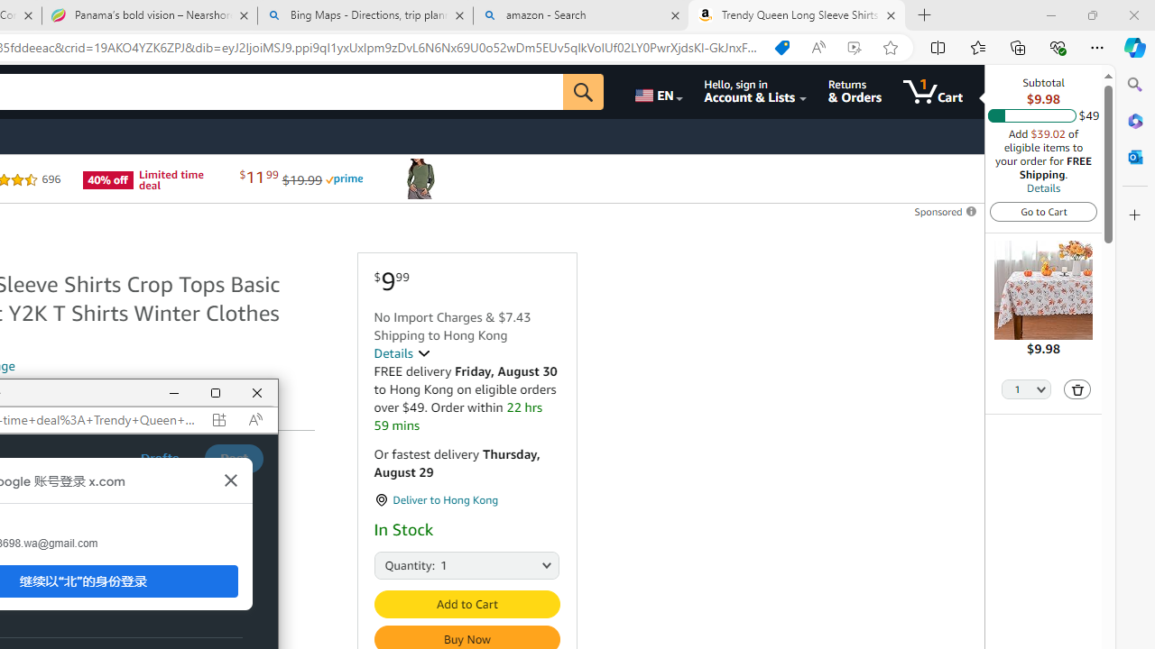 This screenshot has height=649, width=1155. I want to click on Go to Cart, so click(1043, 211).